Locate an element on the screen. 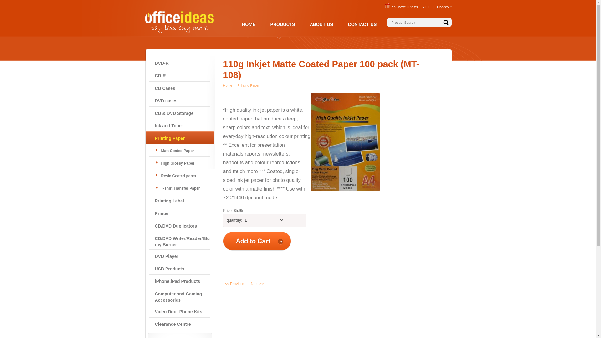 Image resolution: width=601 pixels, height=338 pixels. Home is located at coordinates (253, 25).